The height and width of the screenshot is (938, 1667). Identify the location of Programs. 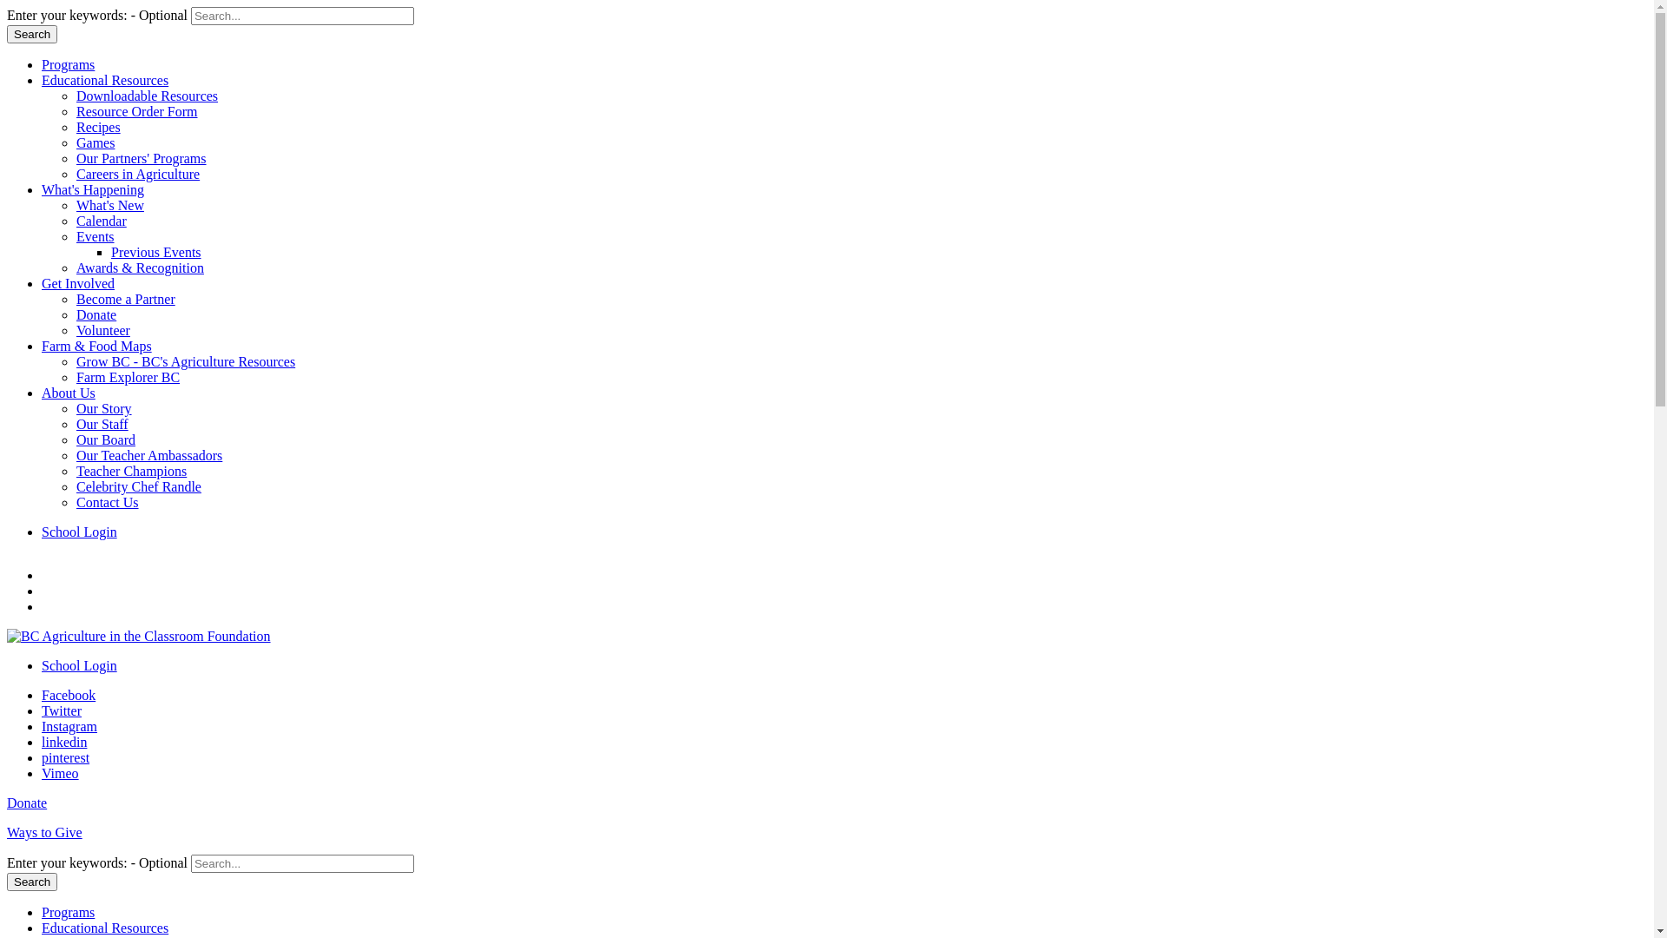
(68, 64).